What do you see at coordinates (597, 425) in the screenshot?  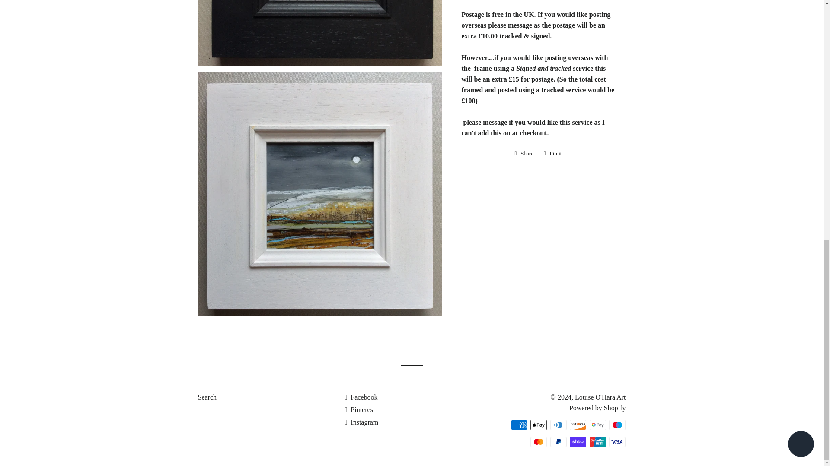 I see `Google Pay` at bounding box center [597, 425].